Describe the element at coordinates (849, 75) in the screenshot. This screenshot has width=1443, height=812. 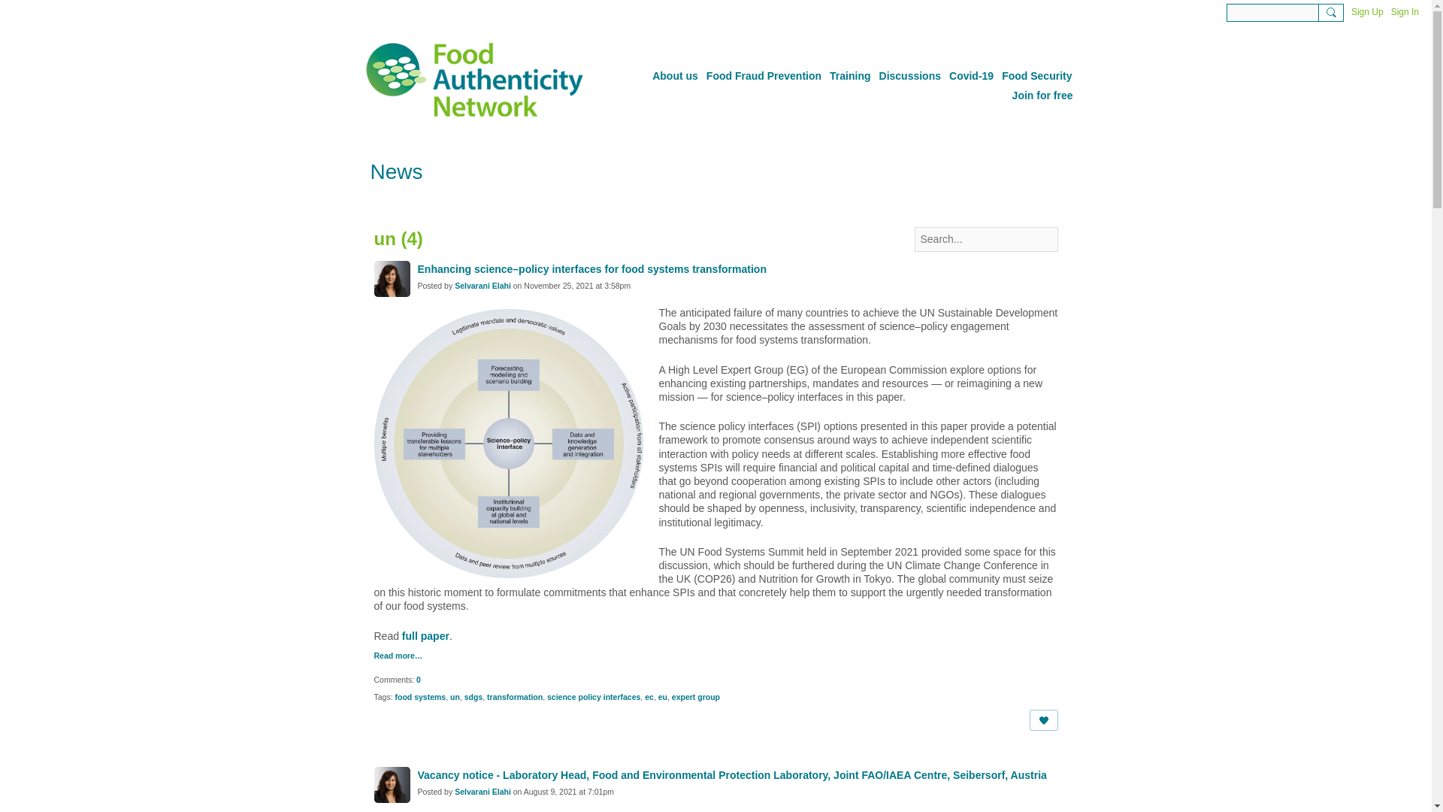
I see `Training` at that location.